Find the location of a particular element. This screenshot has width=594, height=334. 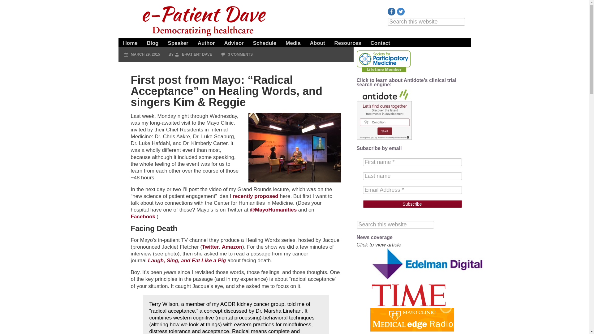

e-Patient Dave is located at coordinates (205, 20).